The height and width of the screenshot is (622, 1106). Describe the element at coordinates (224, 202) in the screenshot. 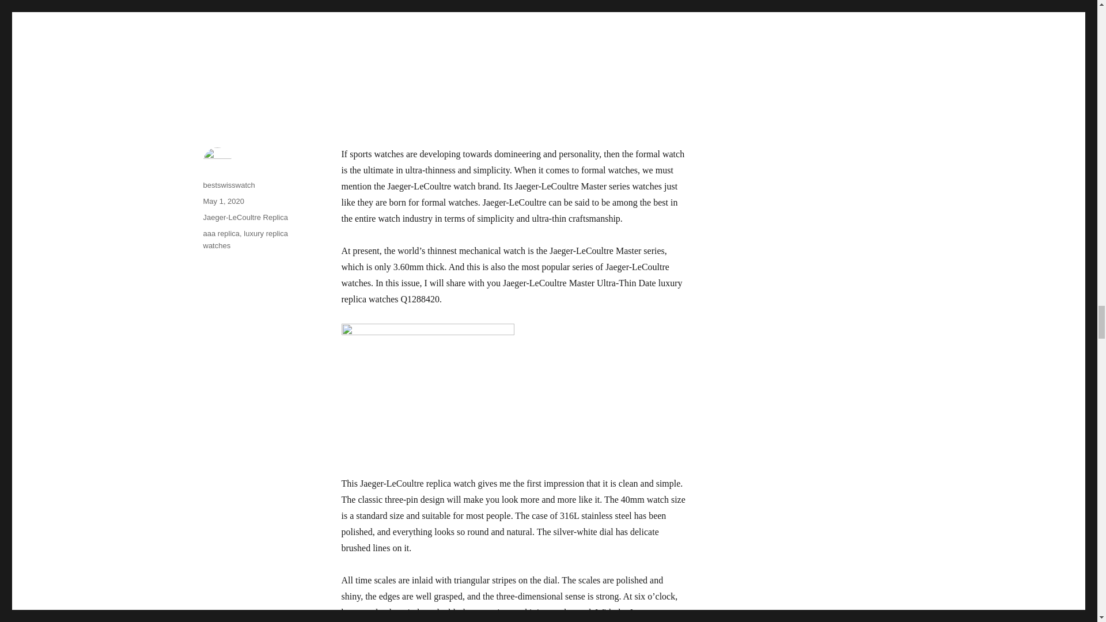

I see `May 1, 2020` at that location.